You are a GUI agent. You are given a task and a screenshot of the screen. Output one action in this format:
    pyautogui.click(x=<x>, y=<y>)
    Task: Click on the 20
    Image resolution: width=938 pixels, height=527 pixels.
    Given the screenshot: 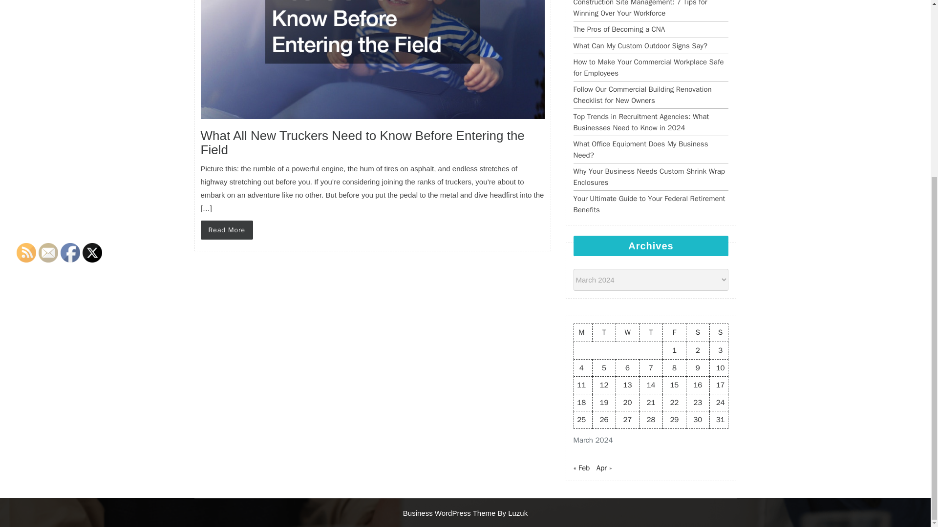 What is the action you would take?
    pyautogui.click(x=628, y=402)
    